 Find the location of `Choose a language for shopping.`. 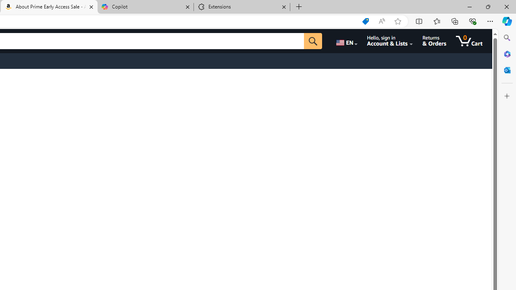

Choose a language for shopping. is located at coordinates (346, 41).